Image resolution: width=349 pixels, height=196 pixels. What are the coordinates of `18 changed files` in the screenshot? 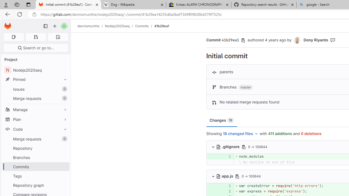 It's located at (240, 134).